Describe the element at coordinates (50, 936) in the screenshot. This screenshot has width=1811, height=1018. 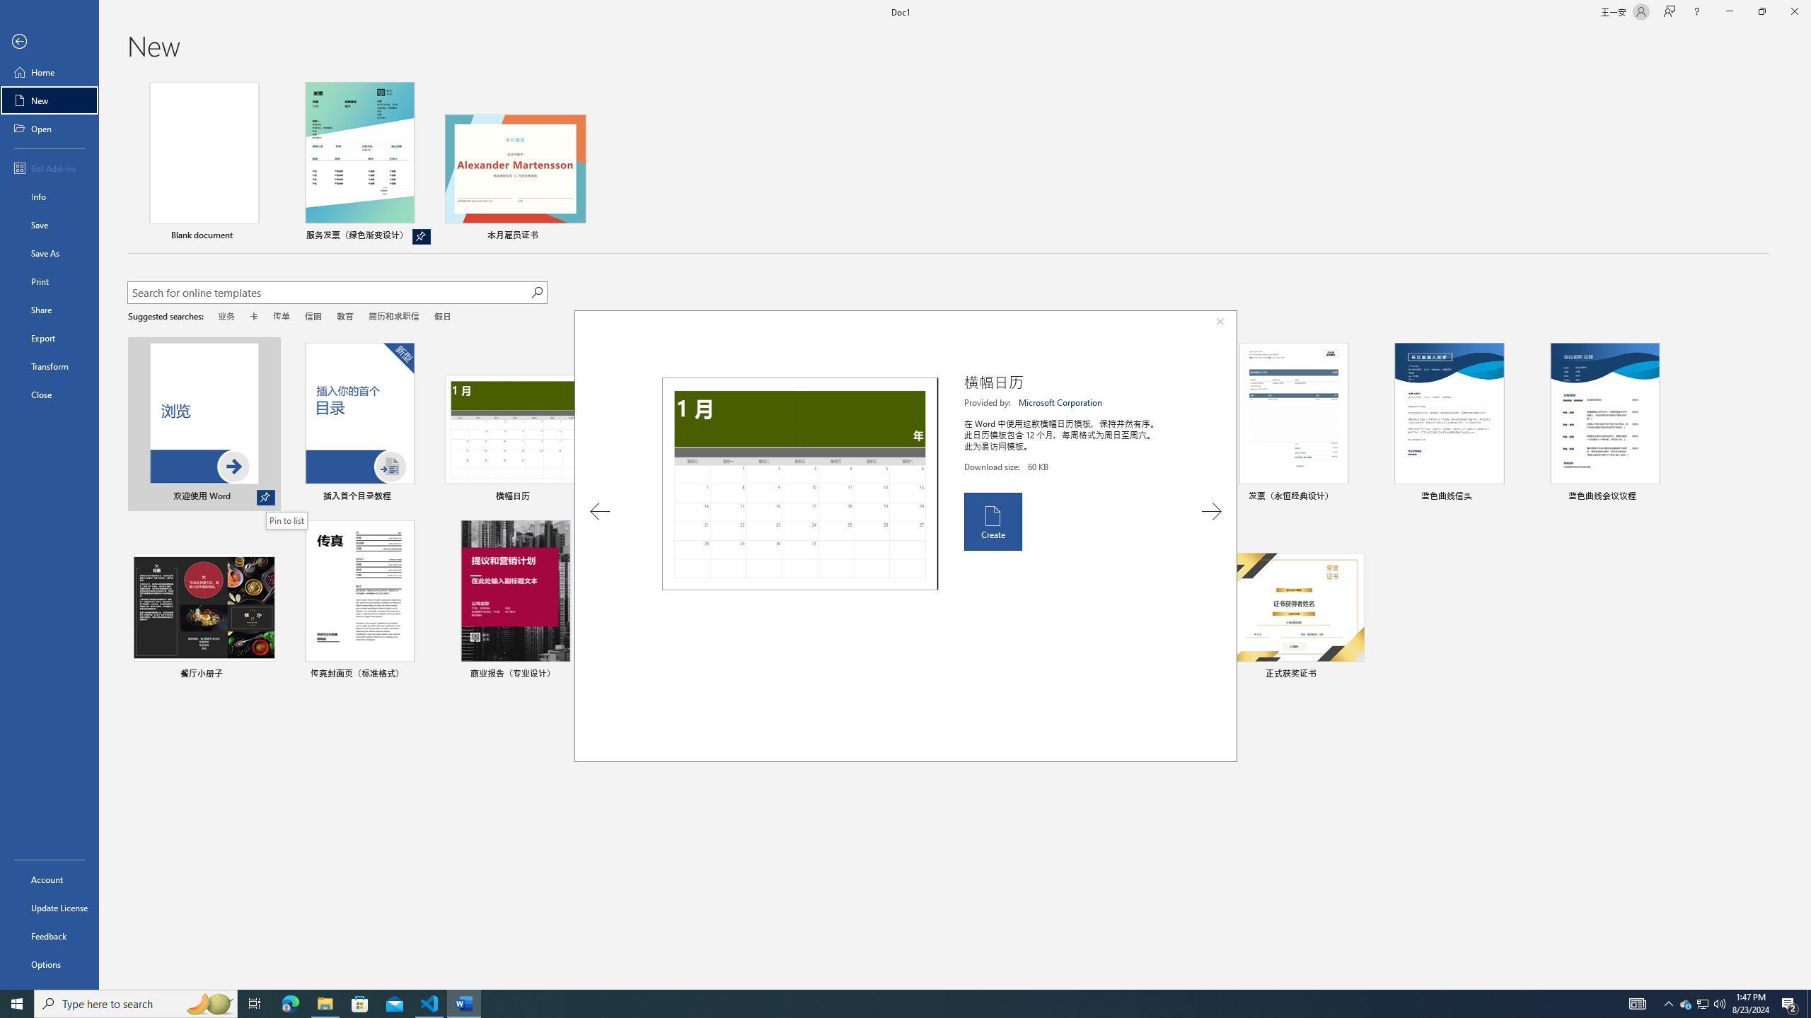
I see `Feedback` at that location.